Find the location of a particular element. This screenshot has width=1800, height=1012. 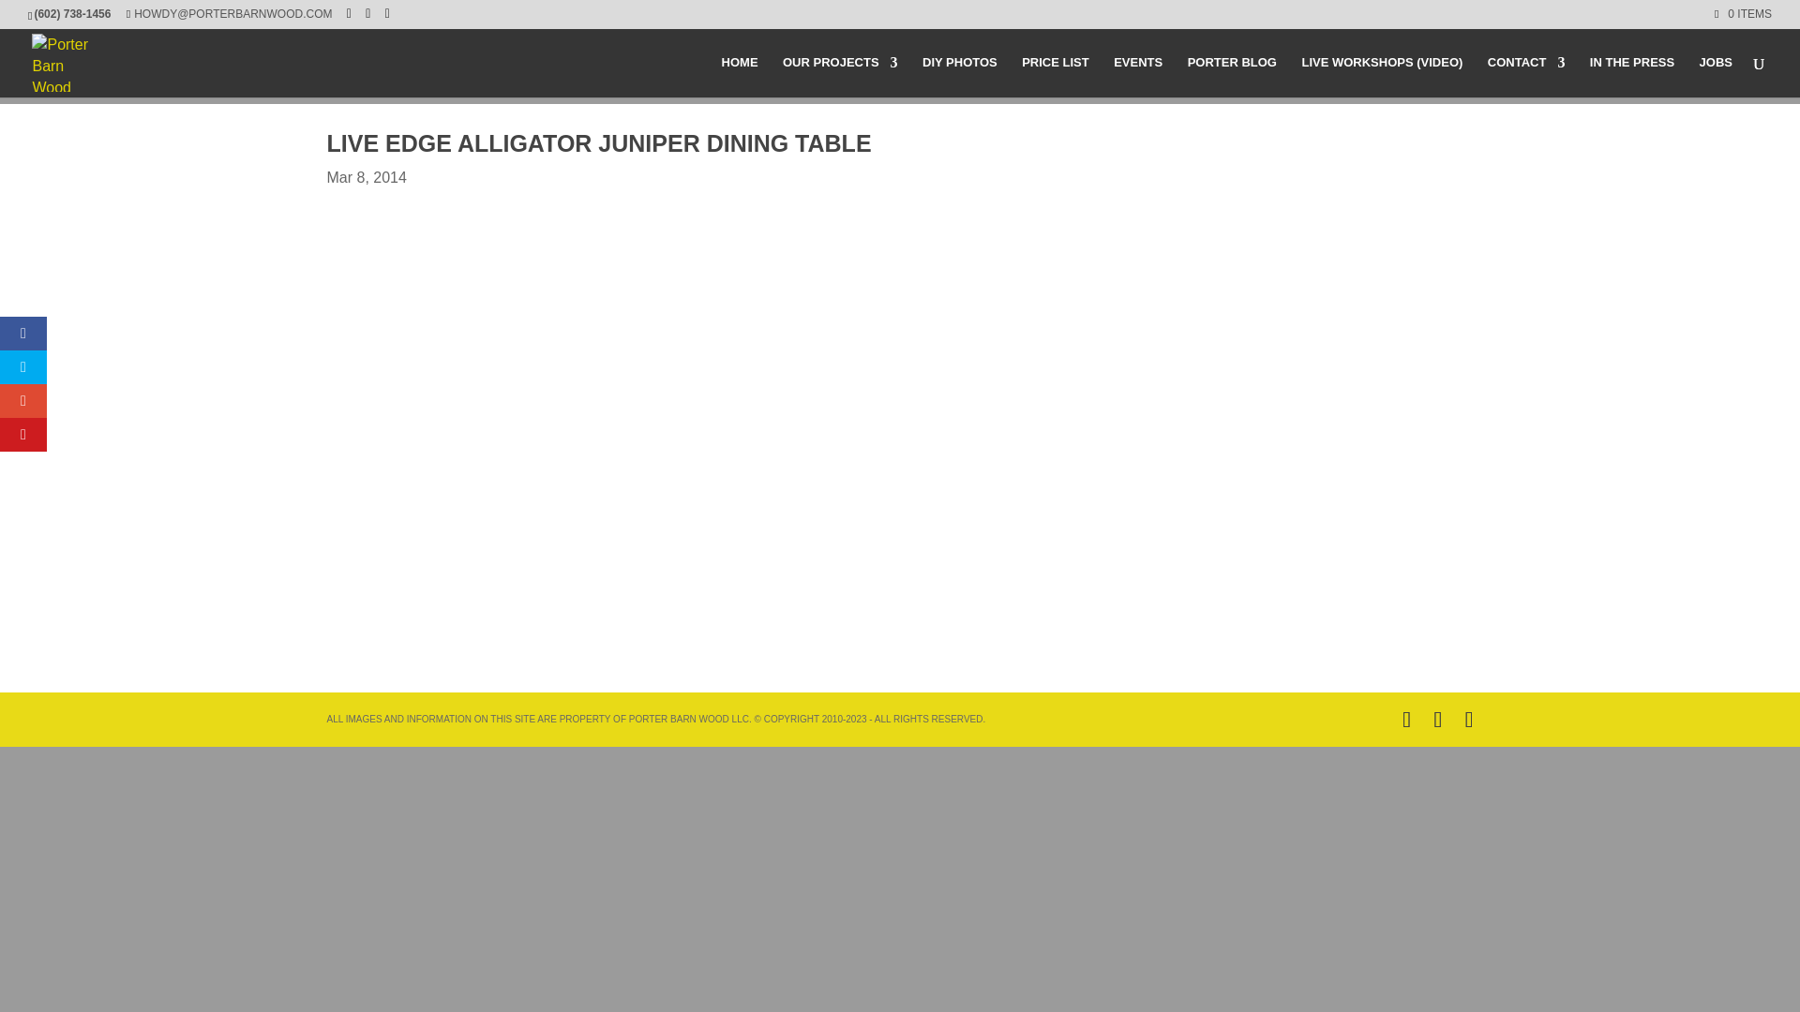

CONTACT is located at coordinates (1526, 77).